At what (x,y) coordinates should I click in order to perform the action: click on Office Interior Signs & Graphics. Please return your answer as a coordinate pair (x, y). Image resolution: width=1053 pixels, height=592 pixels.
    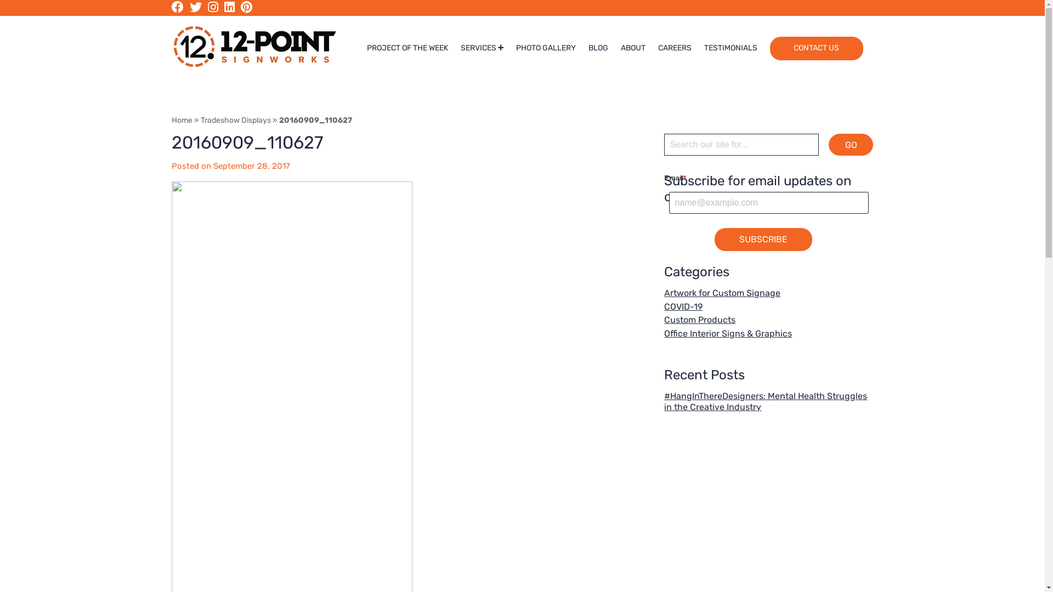
    Looking at the image, I should click on (728, 333).